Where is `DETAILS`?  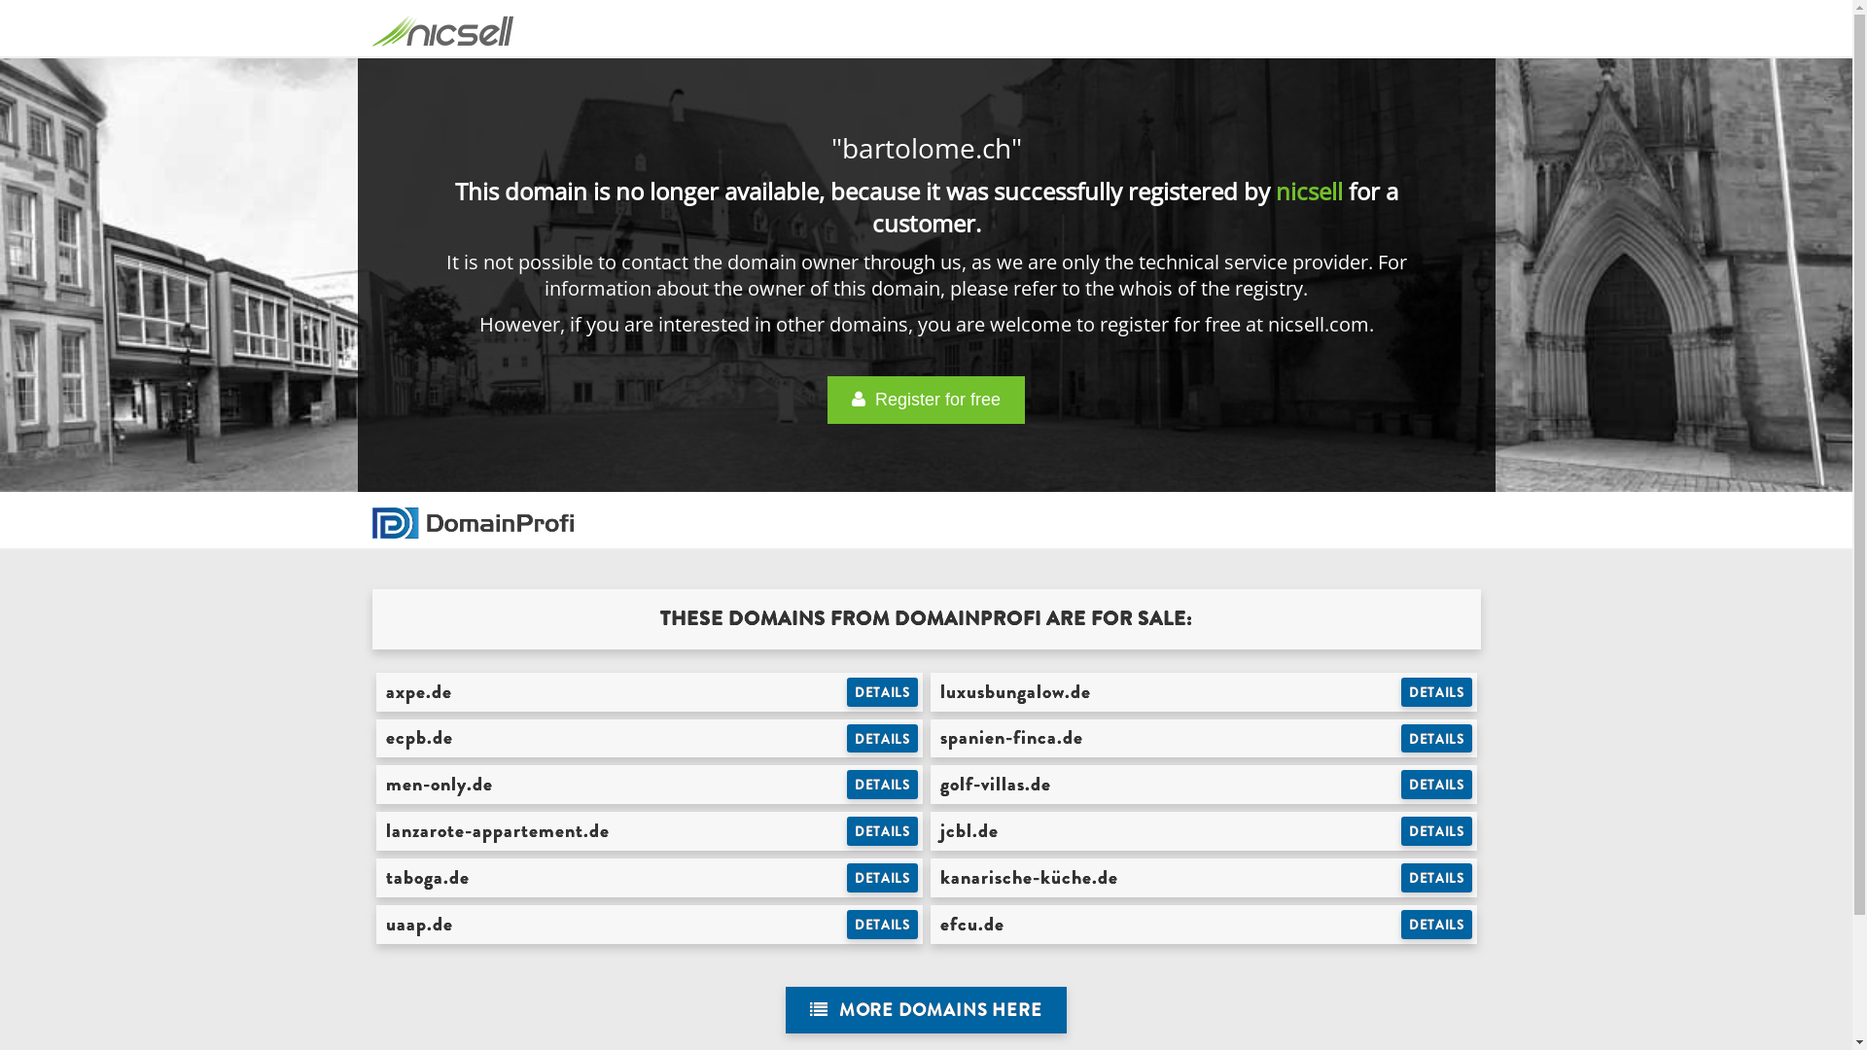
DETAILS is located at coordinates (1437, 878).